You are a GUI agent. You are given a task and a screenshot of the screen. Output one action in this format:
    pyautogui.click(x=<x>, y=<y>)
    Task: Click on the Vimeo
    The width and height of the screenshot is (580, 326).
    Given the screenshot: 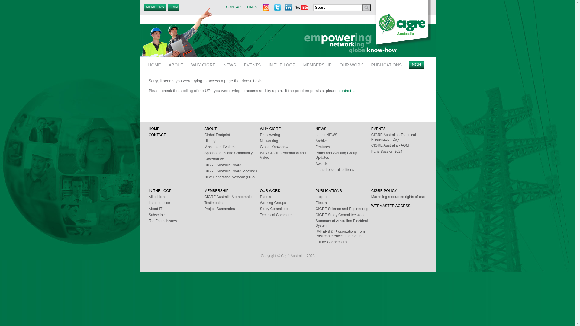 What is the action you would take?
    pyautogui.click(x=302, y=8)
    